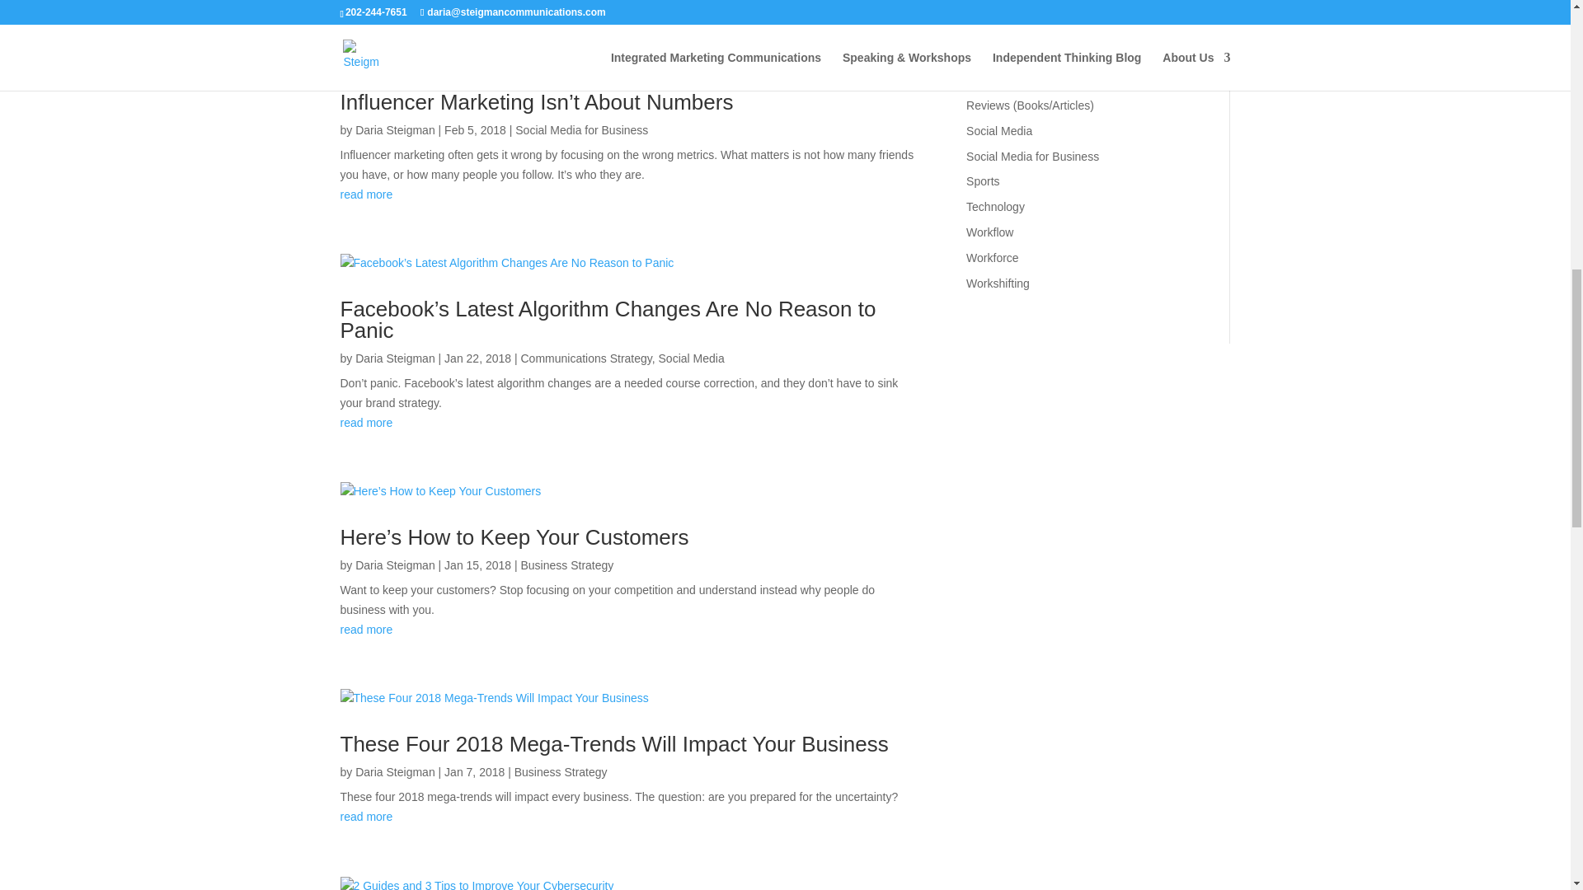 This screenshot has height=890, width=1583. What do you see at coordinates (581, 130) in the screenshot?
I see `Social Media for Business` at bounding box center [581, 130].